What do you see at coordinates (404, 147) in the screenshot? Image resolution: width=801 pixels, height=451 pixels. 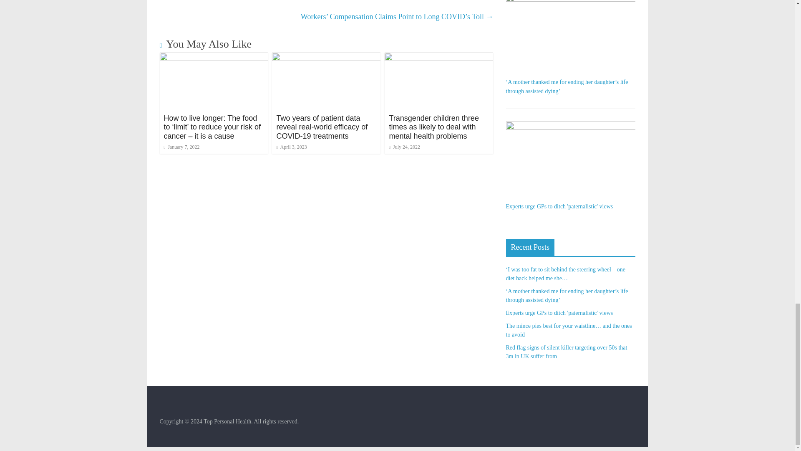 I see `July 24, 2022` at bounding box center [404, 147].